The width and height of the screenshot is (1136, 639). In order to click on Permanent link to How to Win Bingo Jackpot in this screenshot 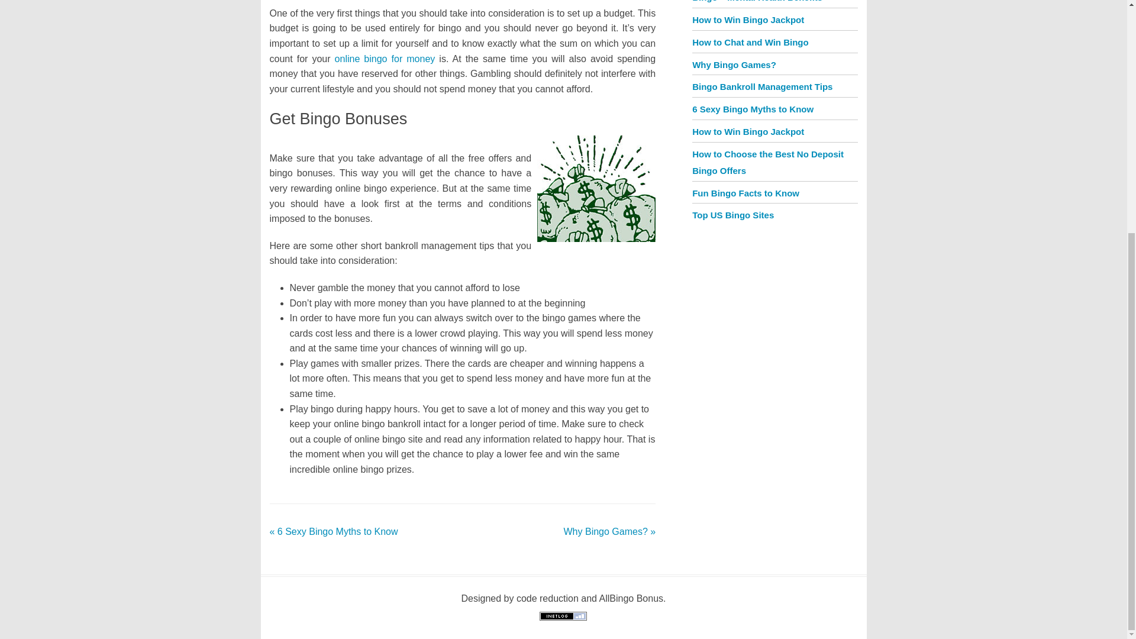, I will do `click(748, 20)`.